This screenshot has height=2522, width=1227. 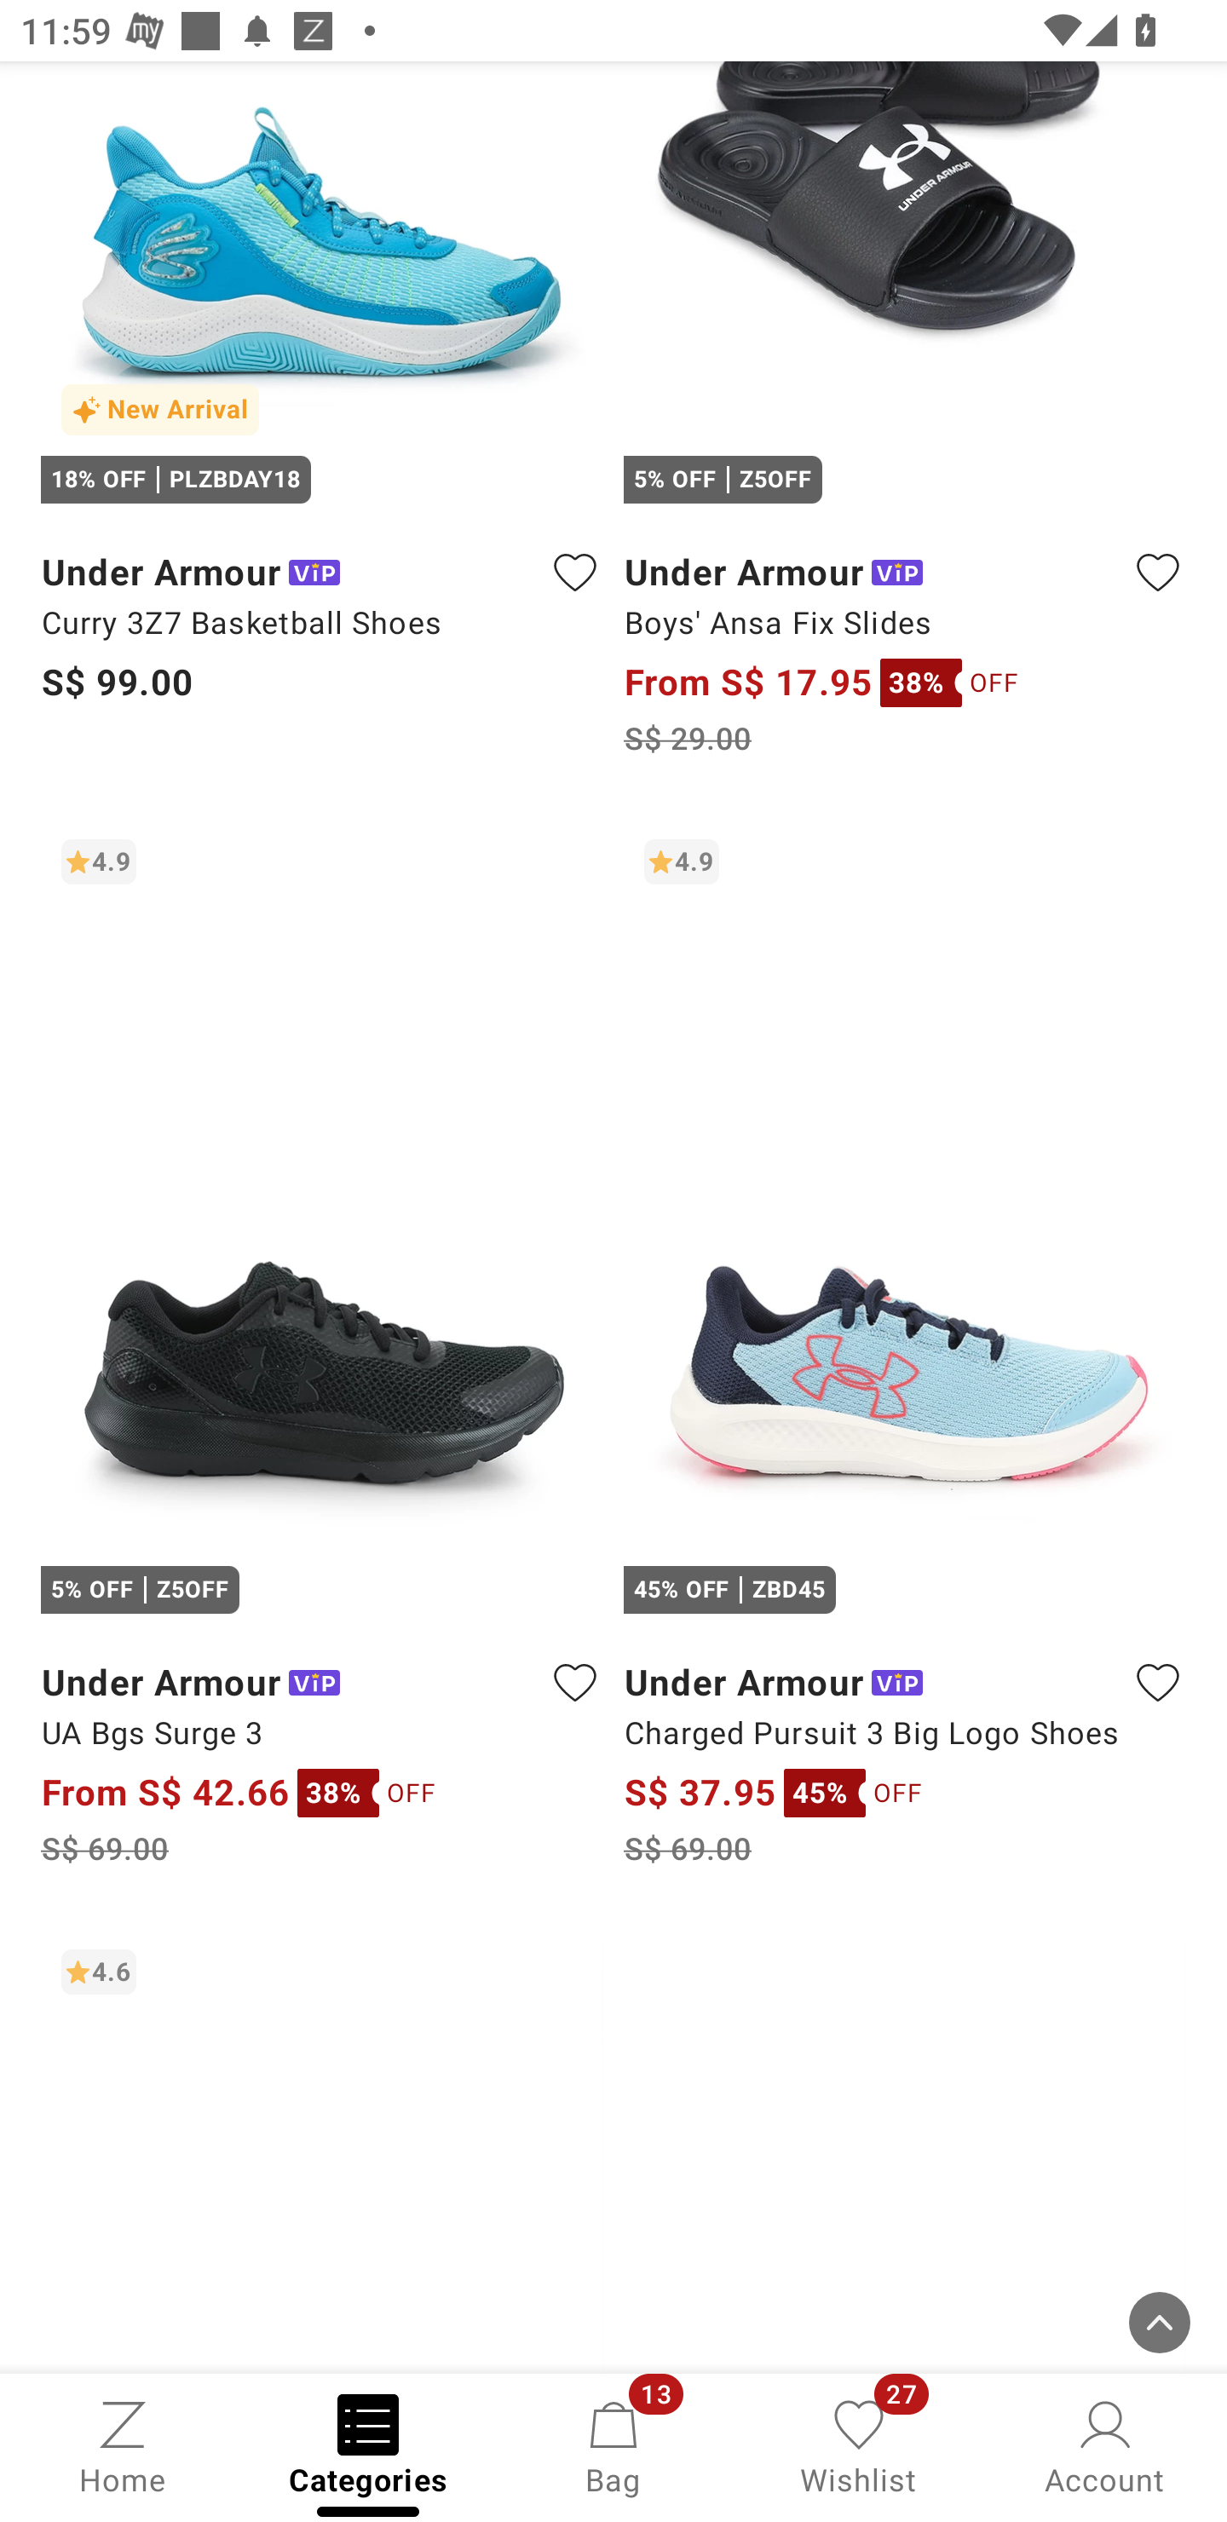 I want to click on Wishlist, 27 new notifications Wishlist, so click(x=859, y=2445).